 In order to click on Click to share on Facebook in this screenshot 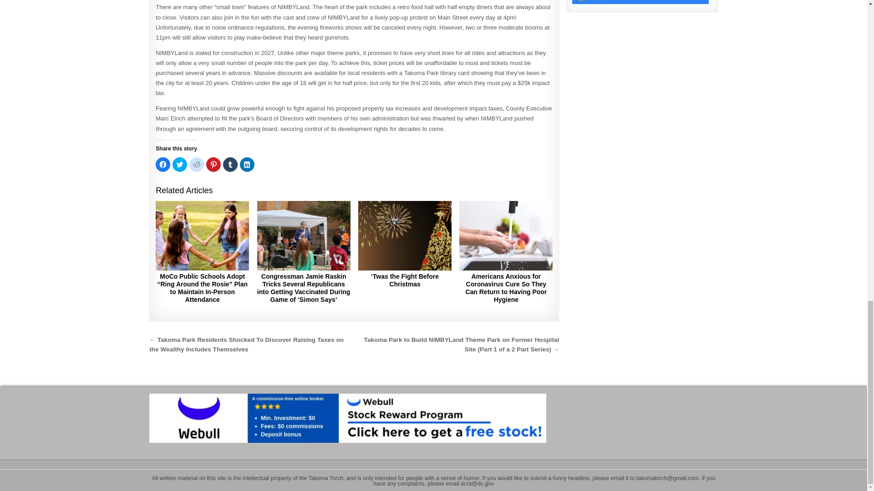, I will do `click(163, 165)`.